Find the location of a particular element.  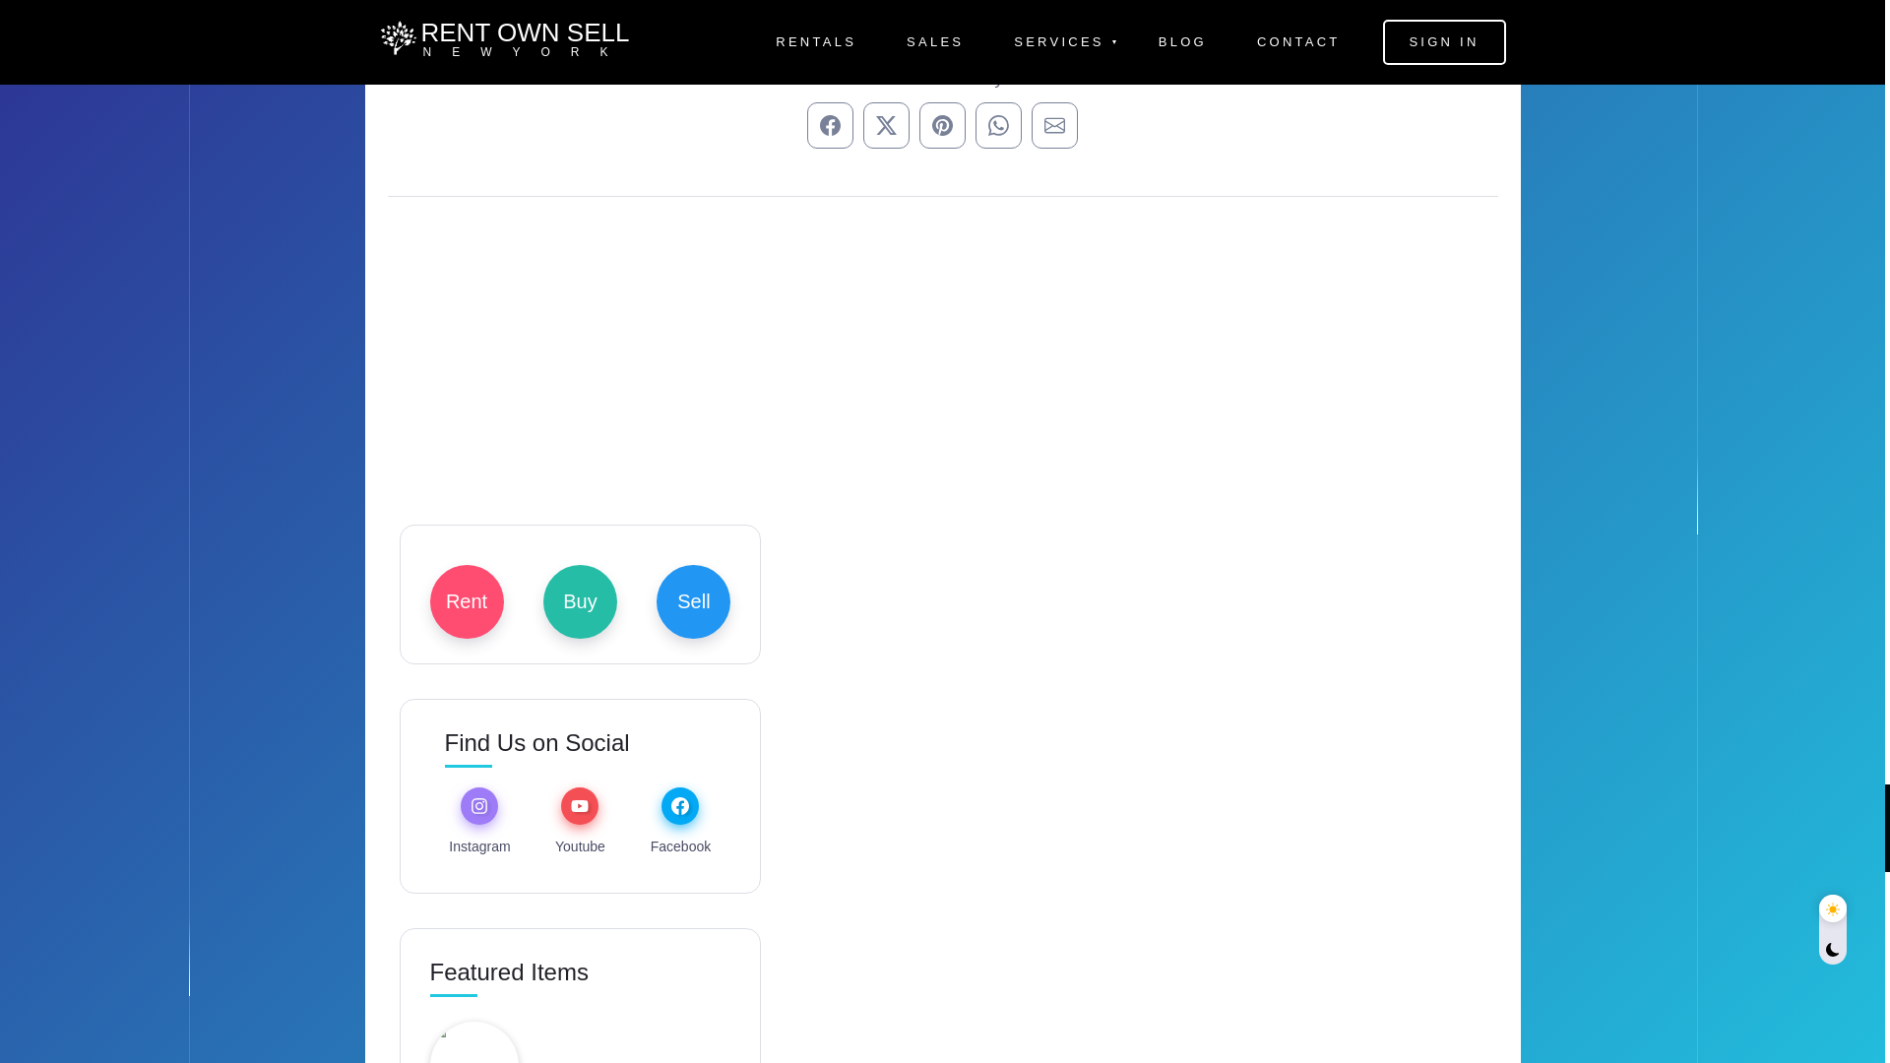

Facebook is located at coordinates (679, 841).